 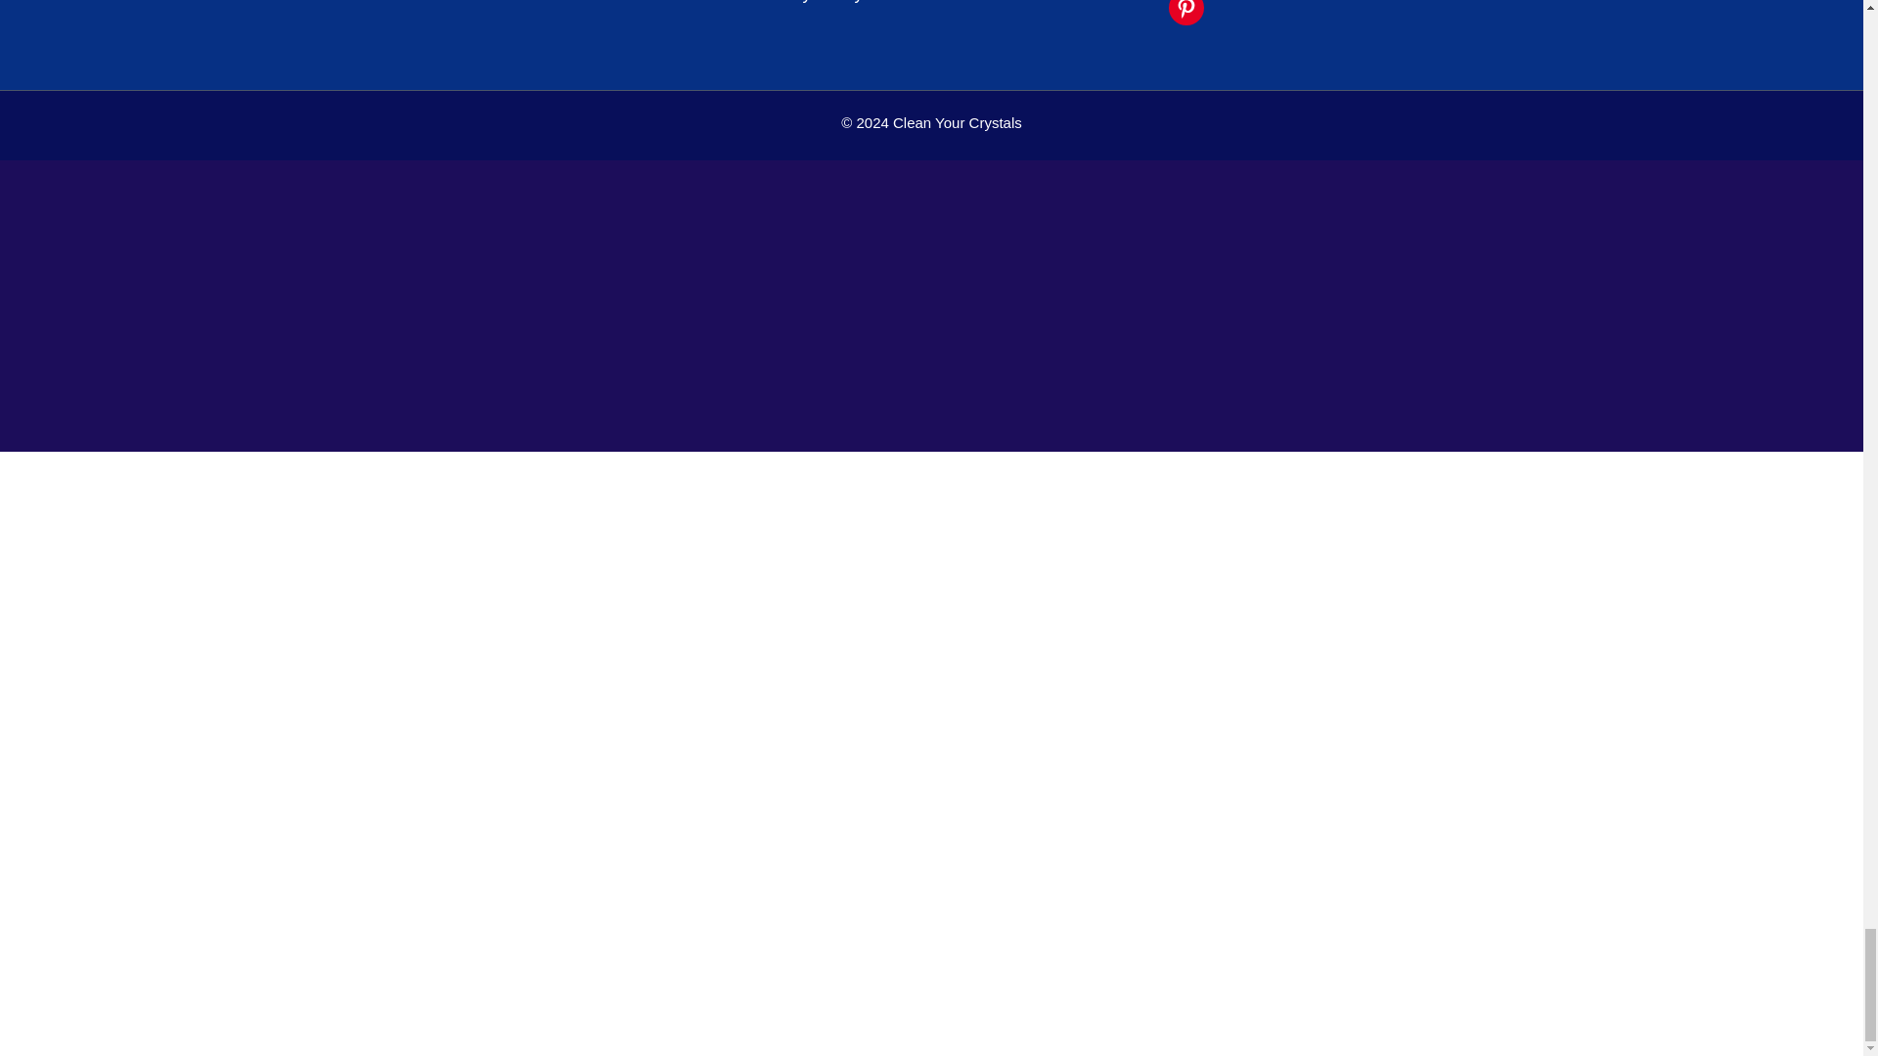 What do you see at coordinates (1185, 12) in the screenshot?
I see `Pinterest` at bounding box center [1185, 12].